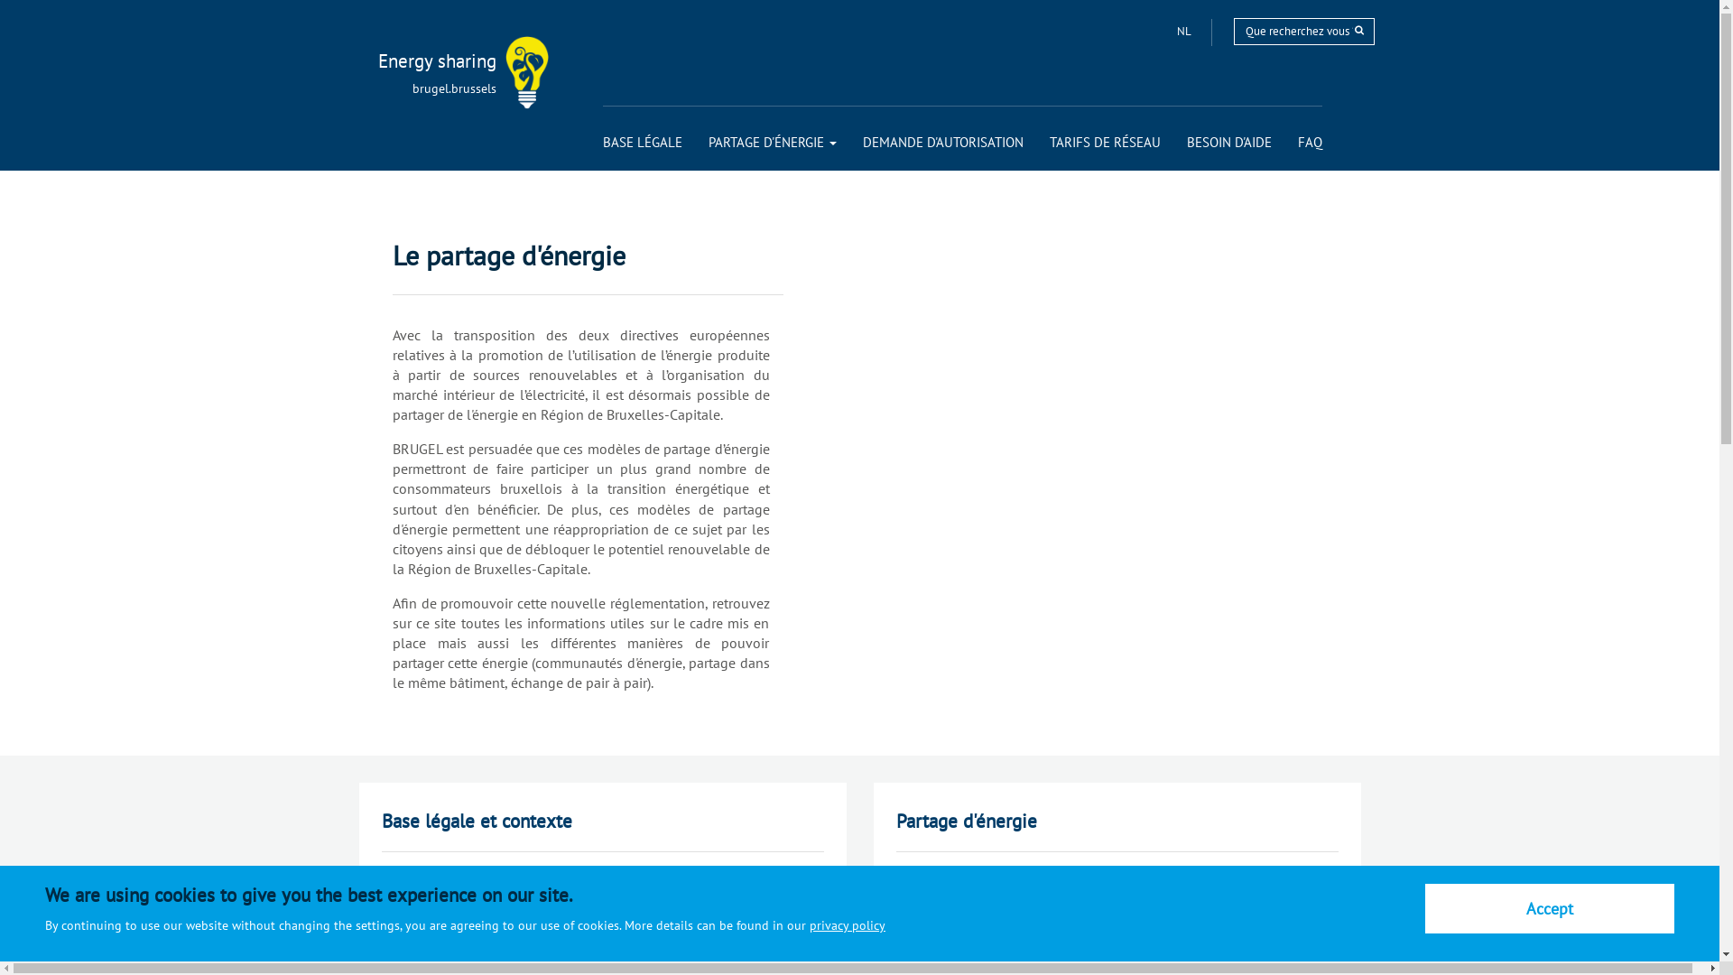 This screenshot has width=1733, height=975. I want to click on FAQ, so click(1311, 143).